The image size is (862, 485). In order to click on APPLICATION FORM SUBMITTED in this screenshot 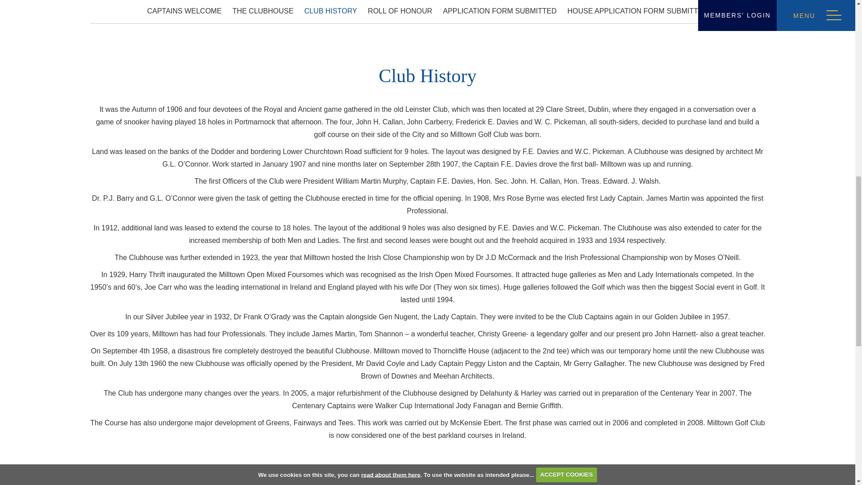, I will do `click(500, 11)`.